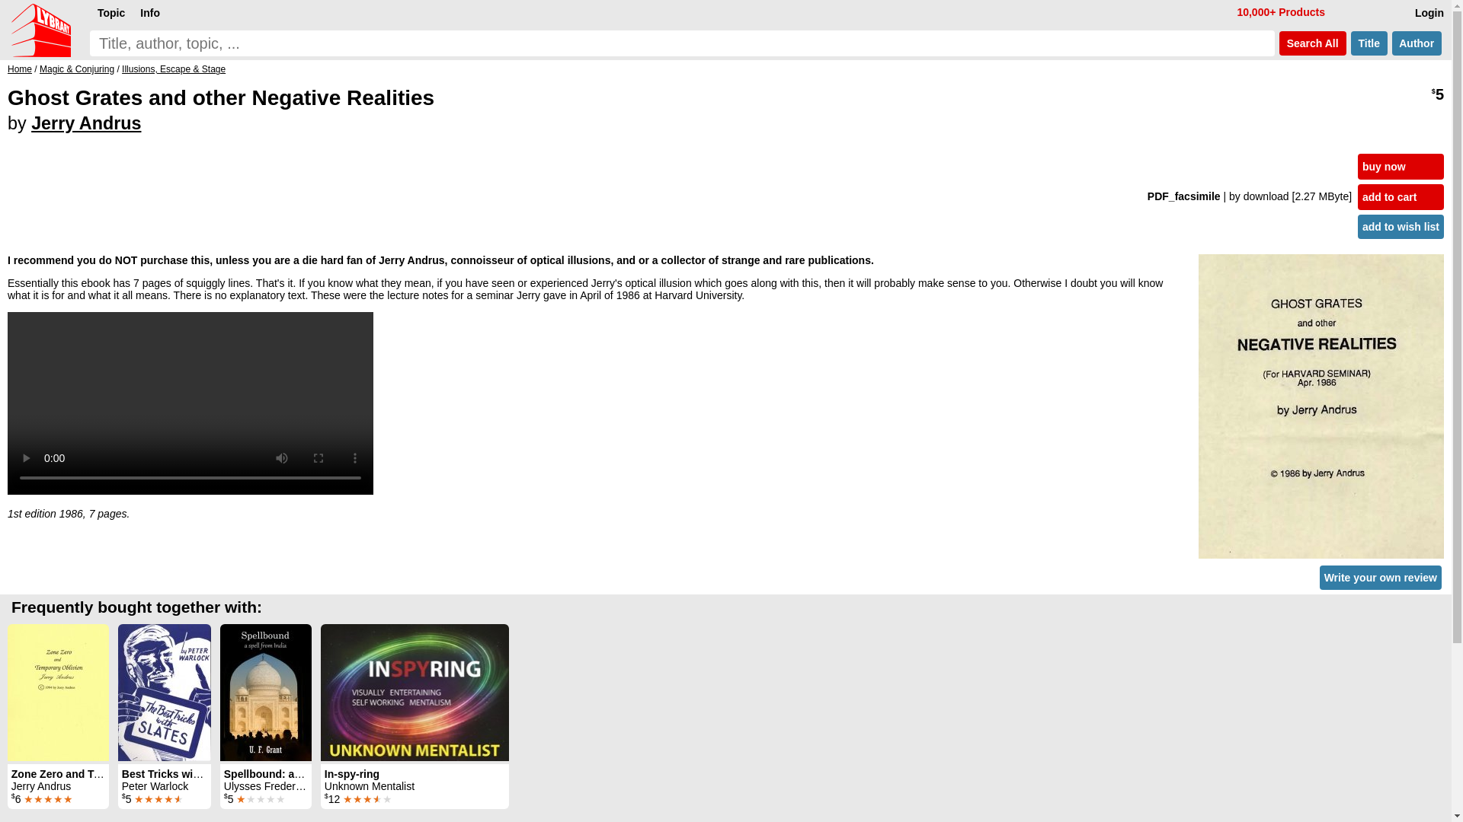 The height and width of the screenshot is (822, 1463). I want to click on Write your own review, so click(1380, 578).